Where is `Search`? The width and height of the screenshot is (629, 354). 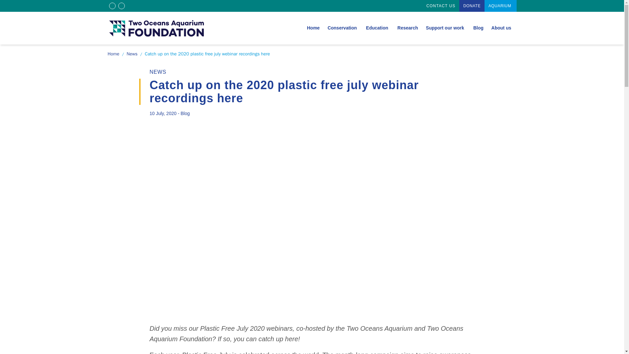 Search is located at coordinates (313, 28).